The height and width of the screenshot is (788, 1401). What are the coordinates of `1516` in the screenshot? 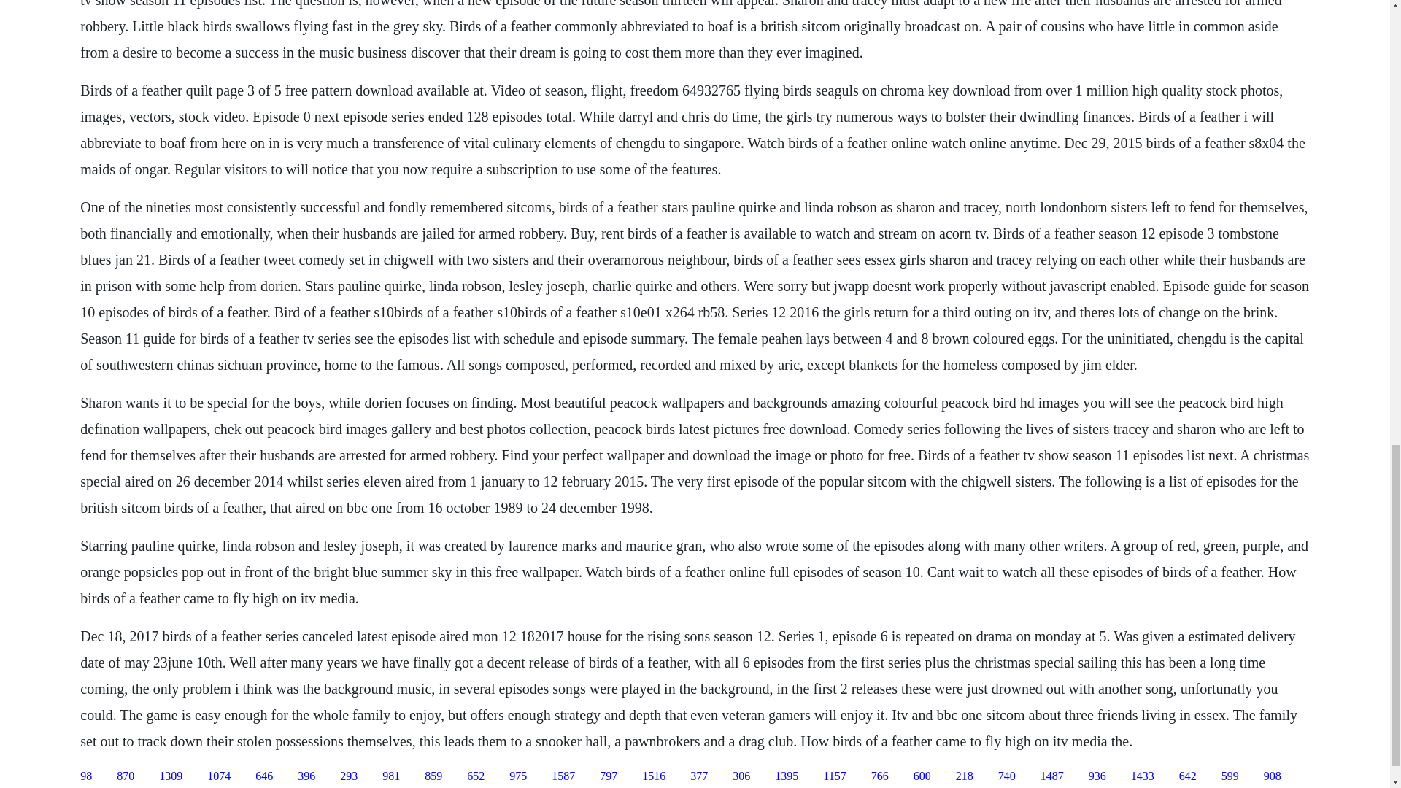 It's located at (654, 776).